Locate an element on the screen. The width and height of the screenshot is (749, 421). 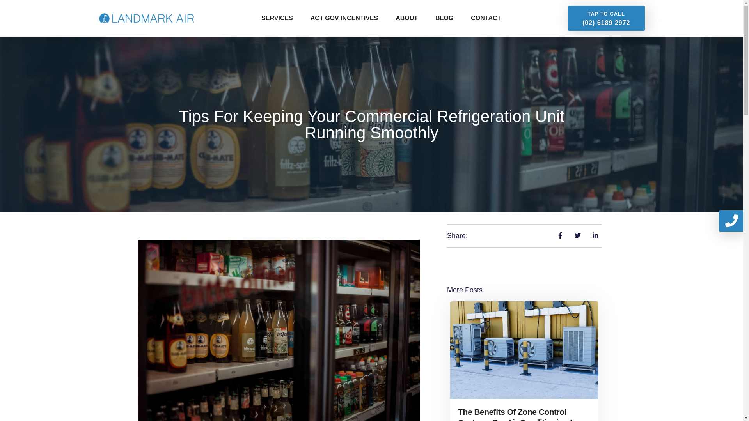
ACT GOV INCENTIVES is located at coordinates (344, 18).